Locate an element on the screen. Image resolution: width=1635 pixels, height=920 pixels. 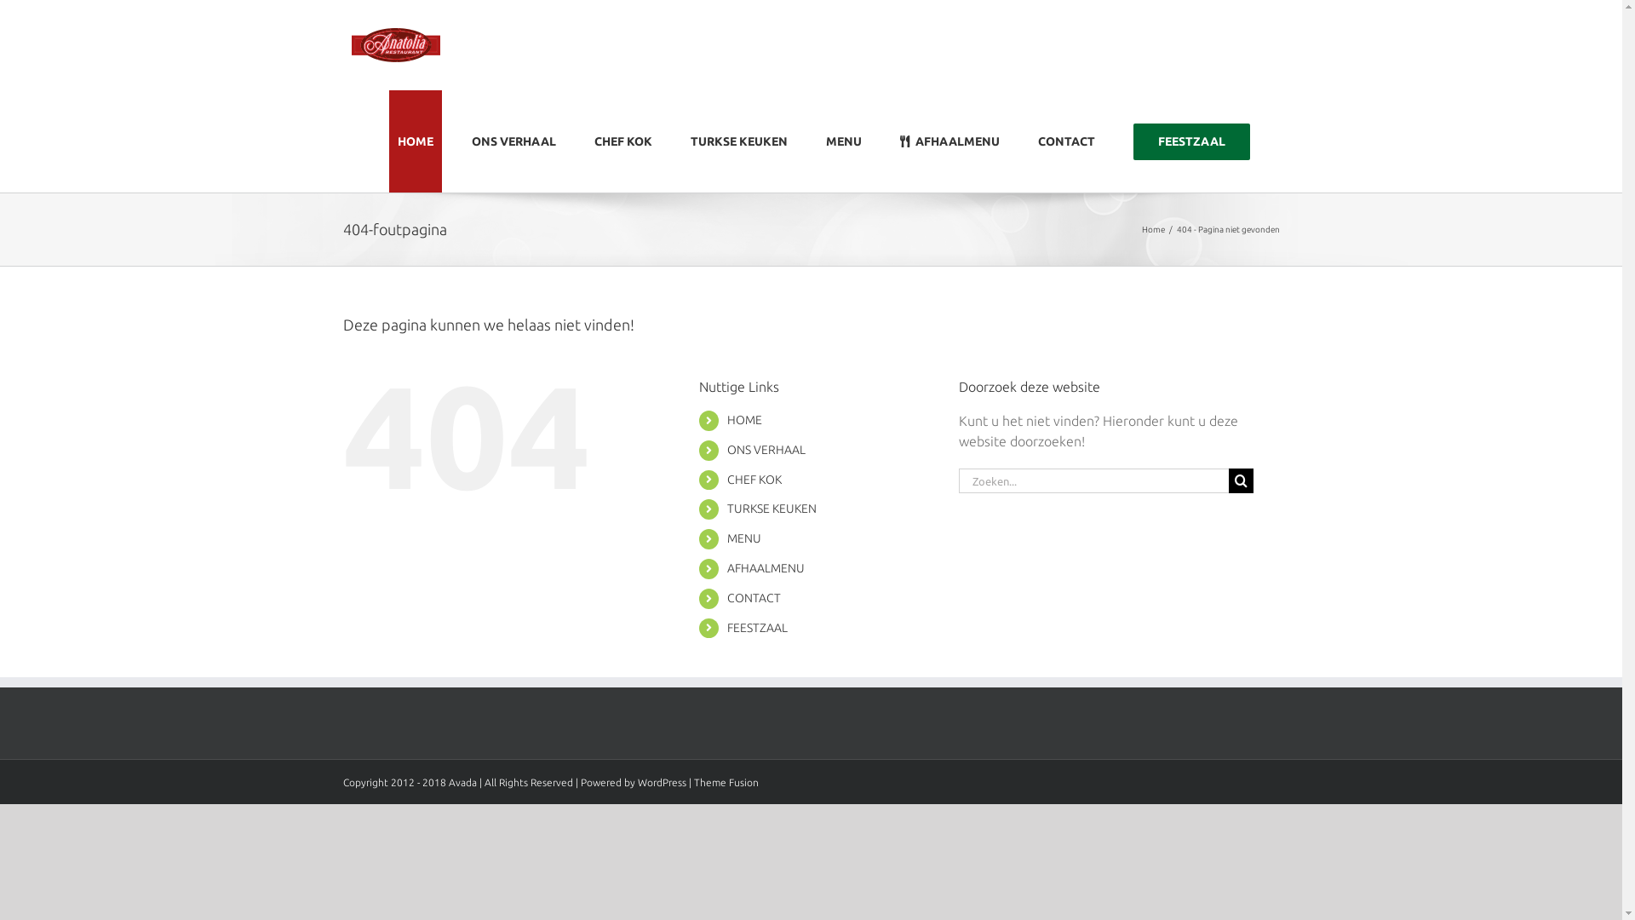
AFHAALMENU is located at coordinates (766, 568).